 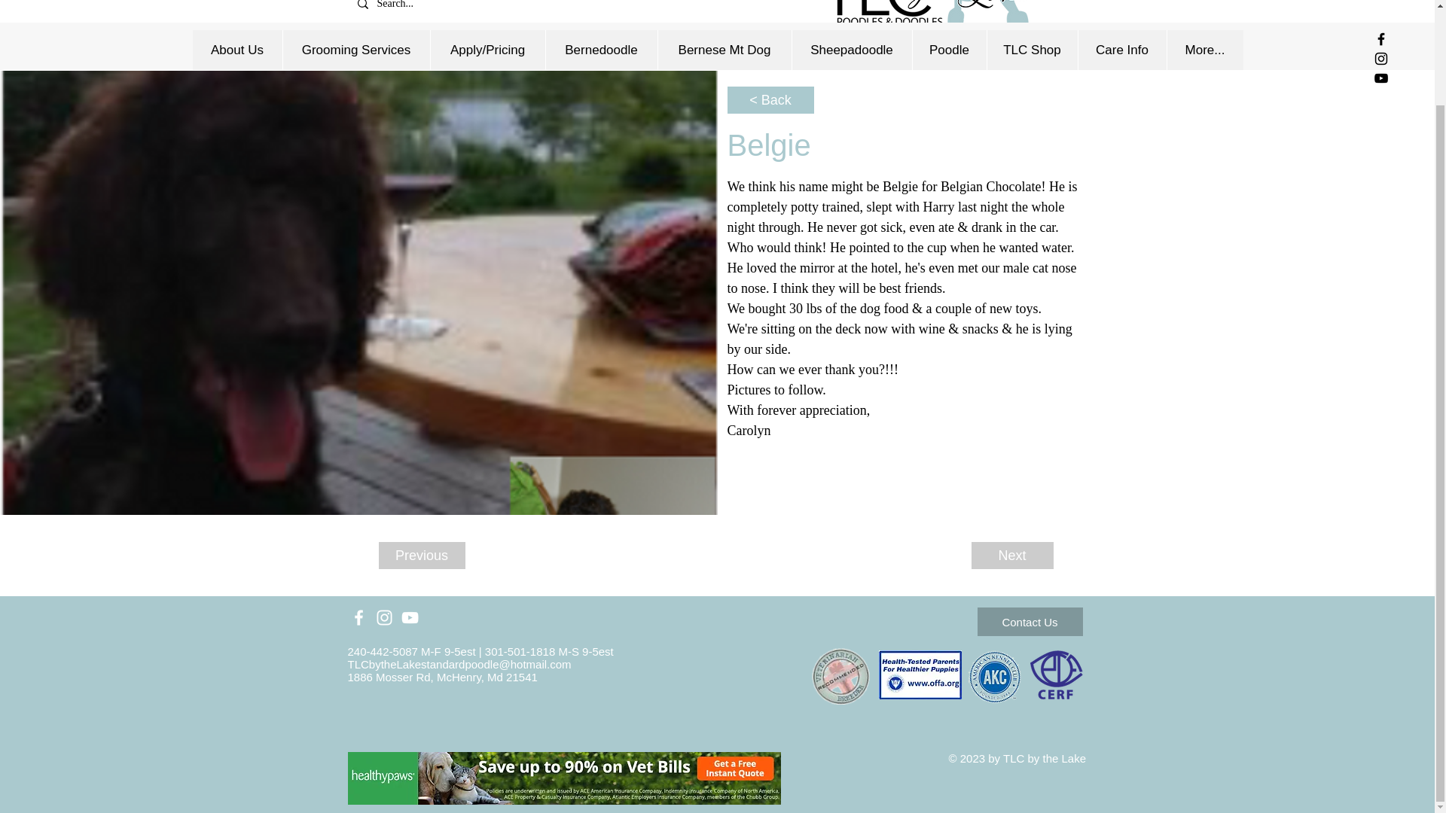 What do you see at coordinates (236, 50) in the screenshot?
I see `About Us` at bounding box center [236, 50].